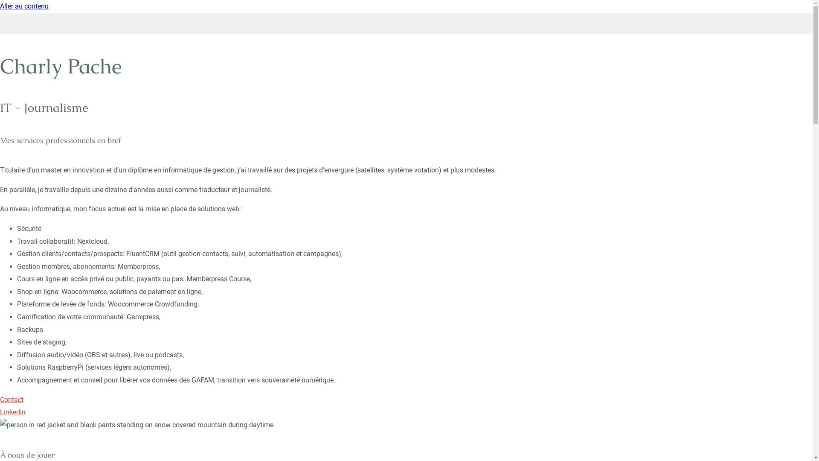 The image size is (819, 461). I want to click on Linkedin, so click(13, 412).